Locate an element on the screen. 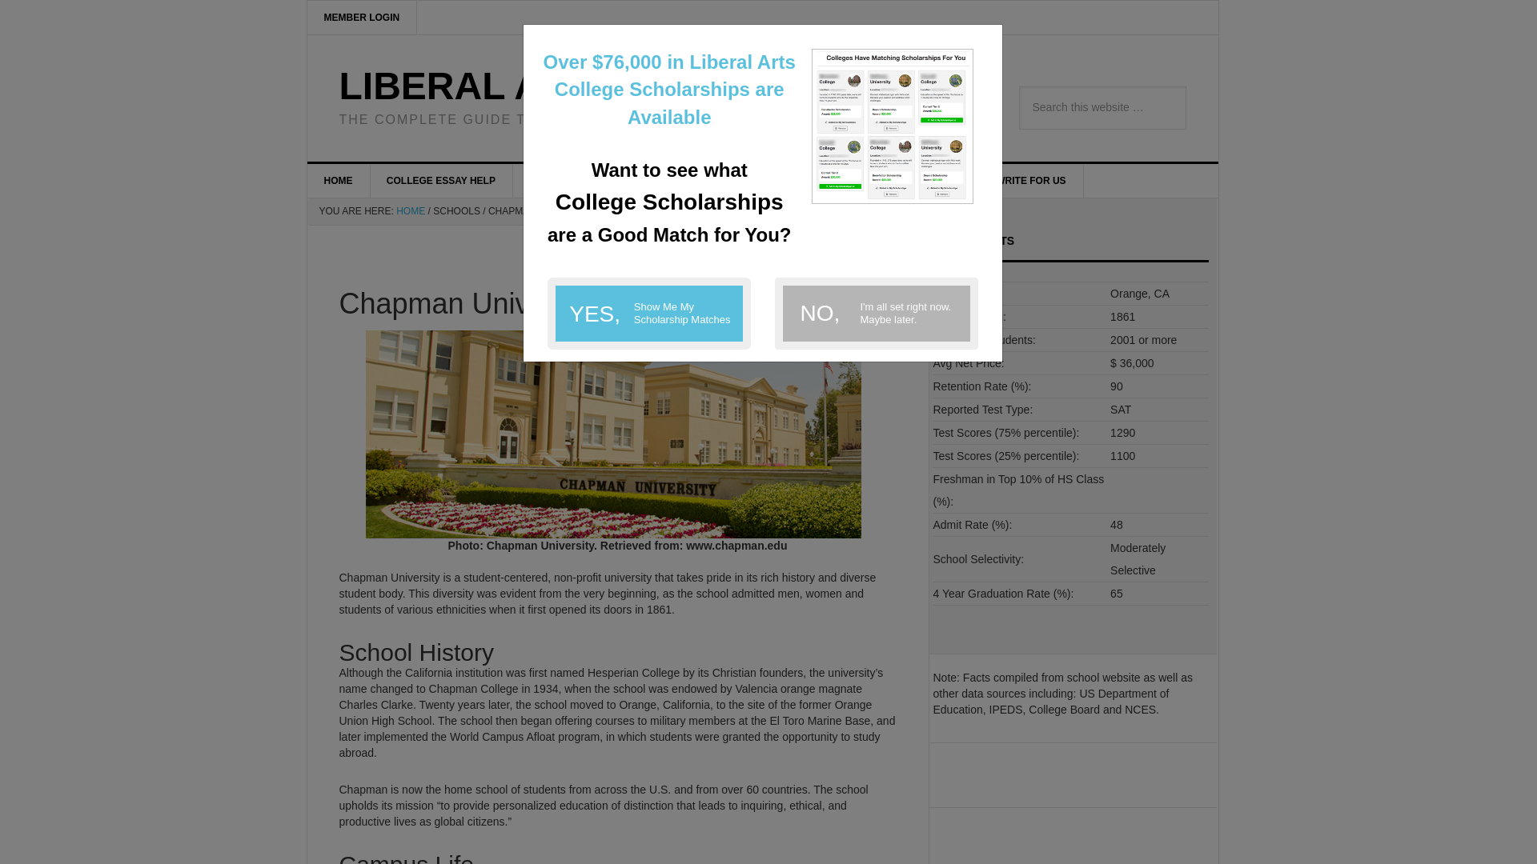 This screenshot has width=1537, height=864. COLLEGE ESSAY HELP is located at coordinates (1031, 181).